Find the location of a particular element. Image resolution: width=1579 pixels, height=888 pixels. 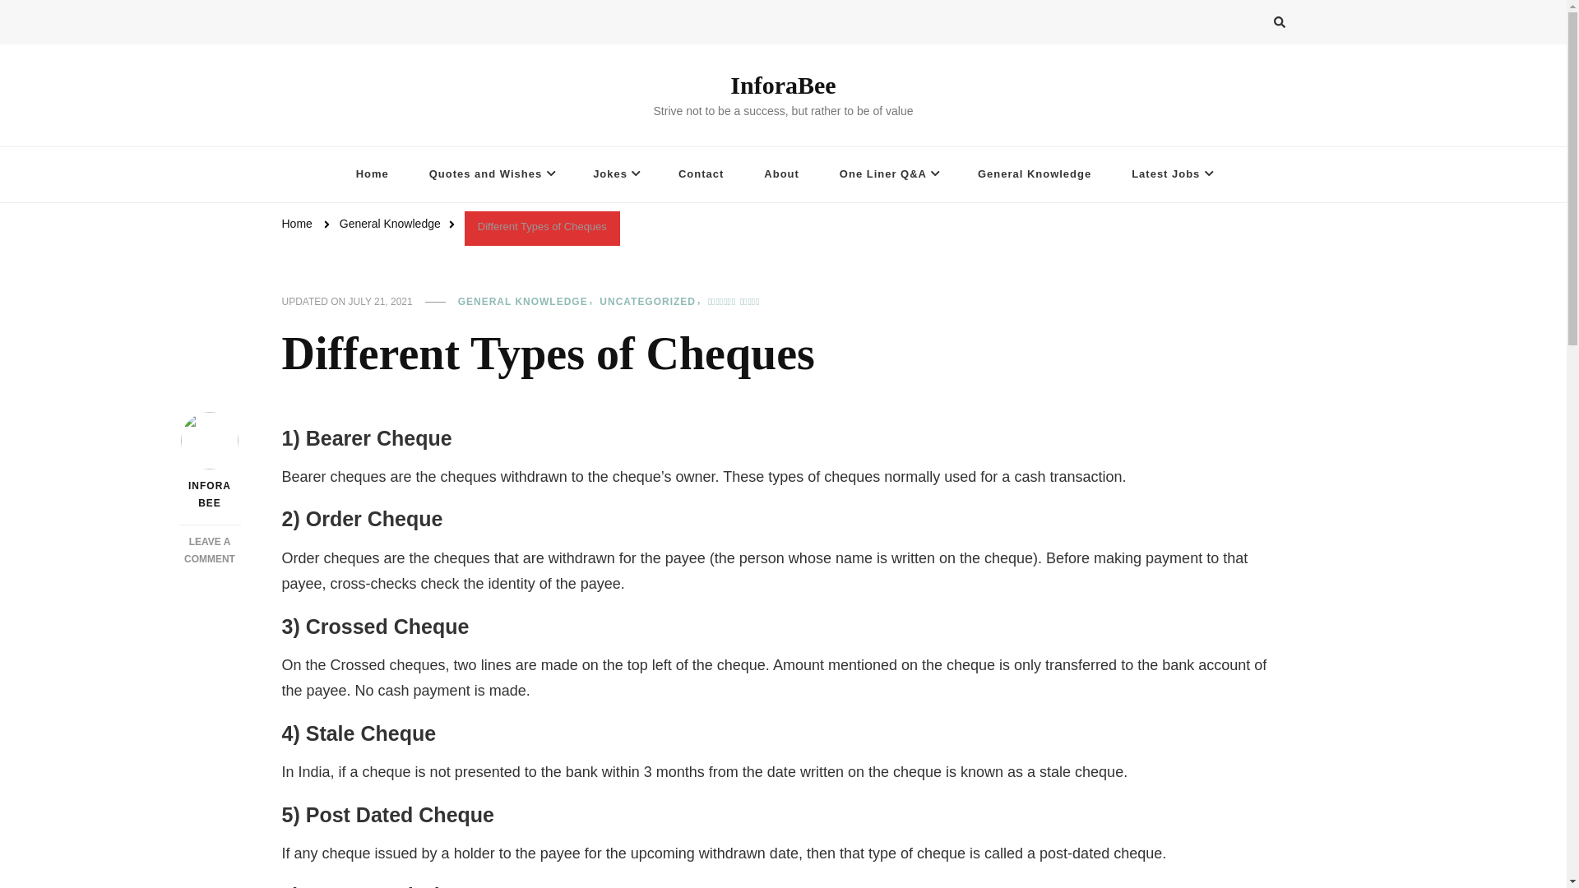

Search is located at coordinates (1249, 25).